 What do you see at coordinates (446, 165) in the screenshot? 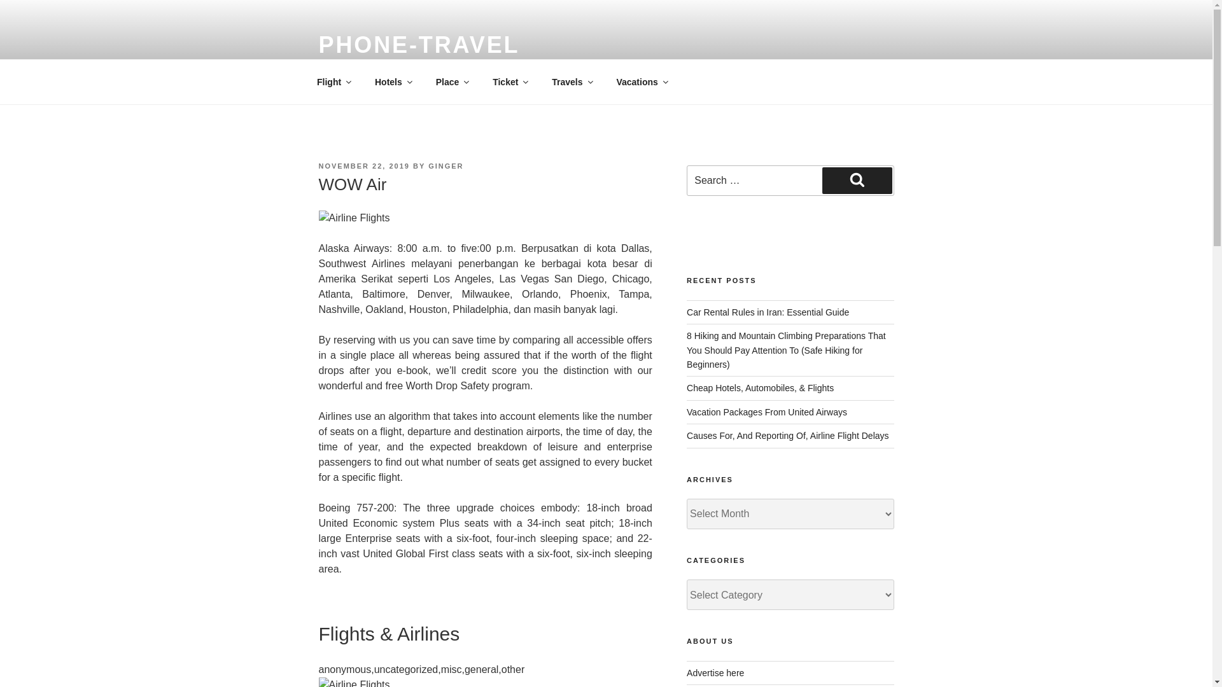
I see `GINGER` at bounding box center [446, 165].